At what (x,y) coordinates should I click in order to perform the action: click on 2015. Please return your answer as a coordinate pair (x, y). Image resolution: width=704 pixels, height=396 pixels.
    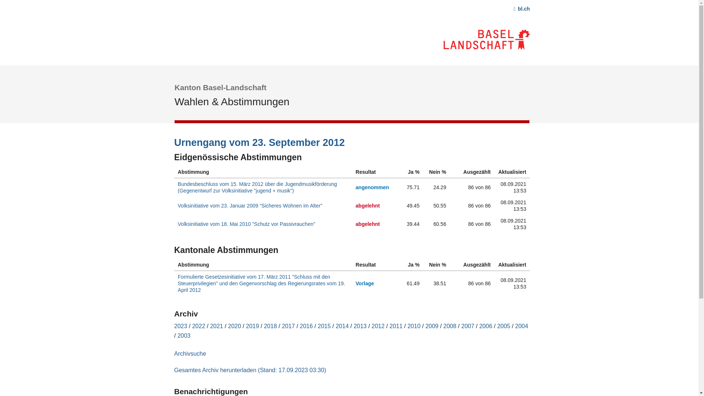
    Looking at the image, I should click on (324, 326).